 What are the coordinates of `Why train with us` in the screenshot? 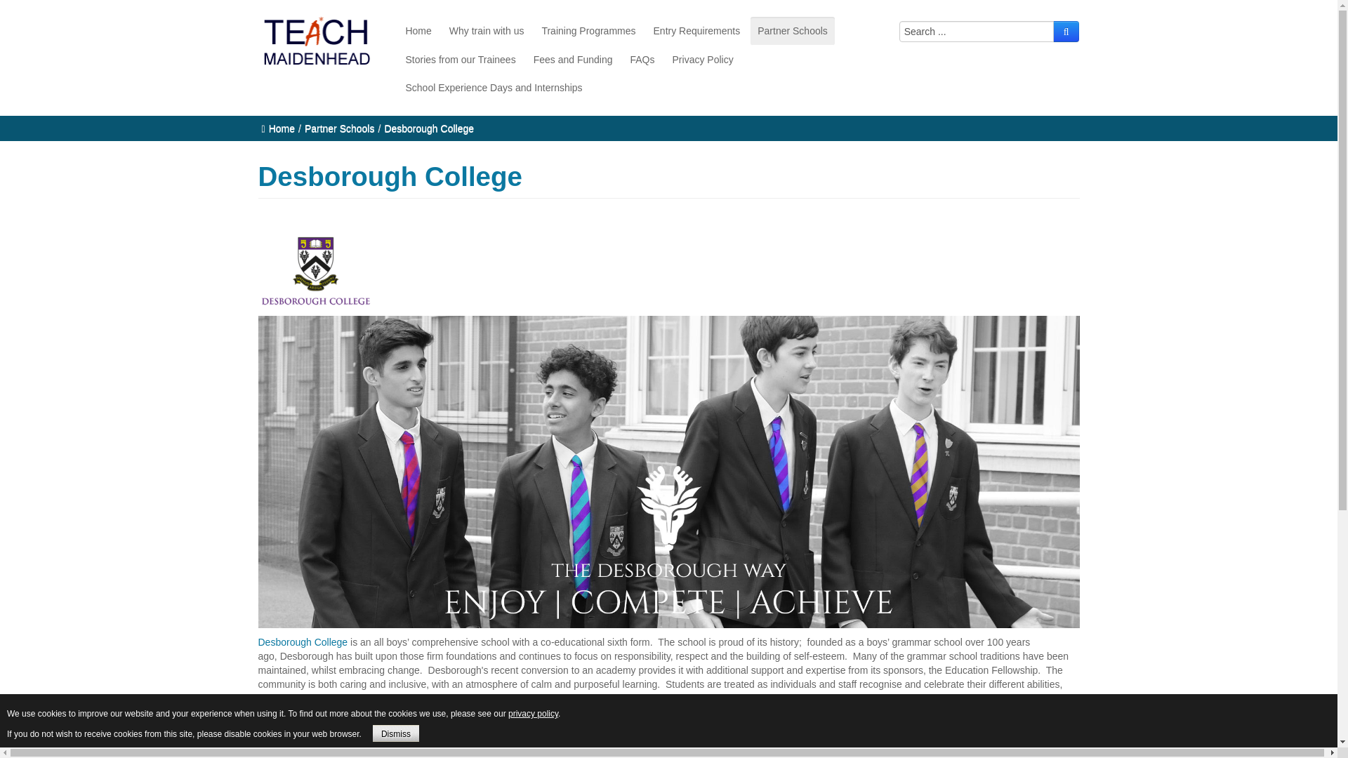 It's located at (486, 30).